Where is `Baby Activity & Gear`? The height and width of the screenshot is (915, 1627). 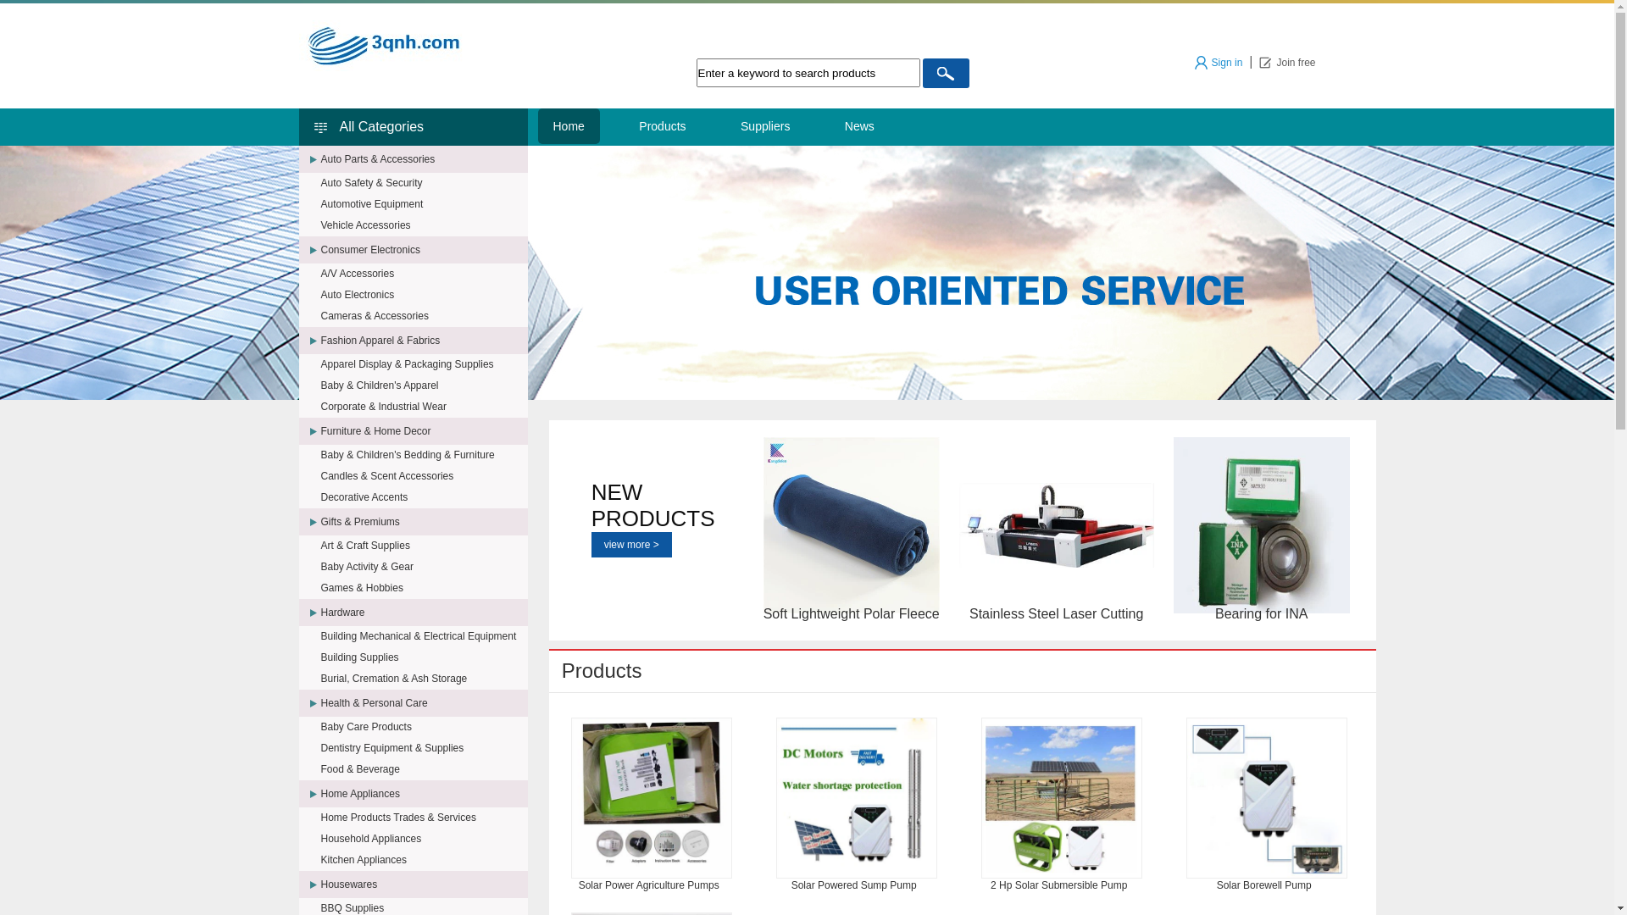 Baby Activity & Gear is located at coordinates (424, 567).